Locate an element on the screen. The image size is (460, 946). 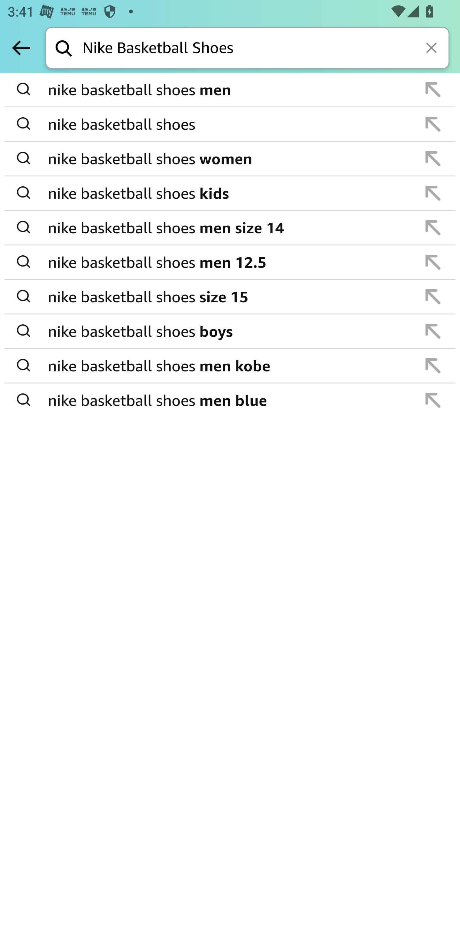
nike basketball shoes men kobe is located at coordinates (231, 366).